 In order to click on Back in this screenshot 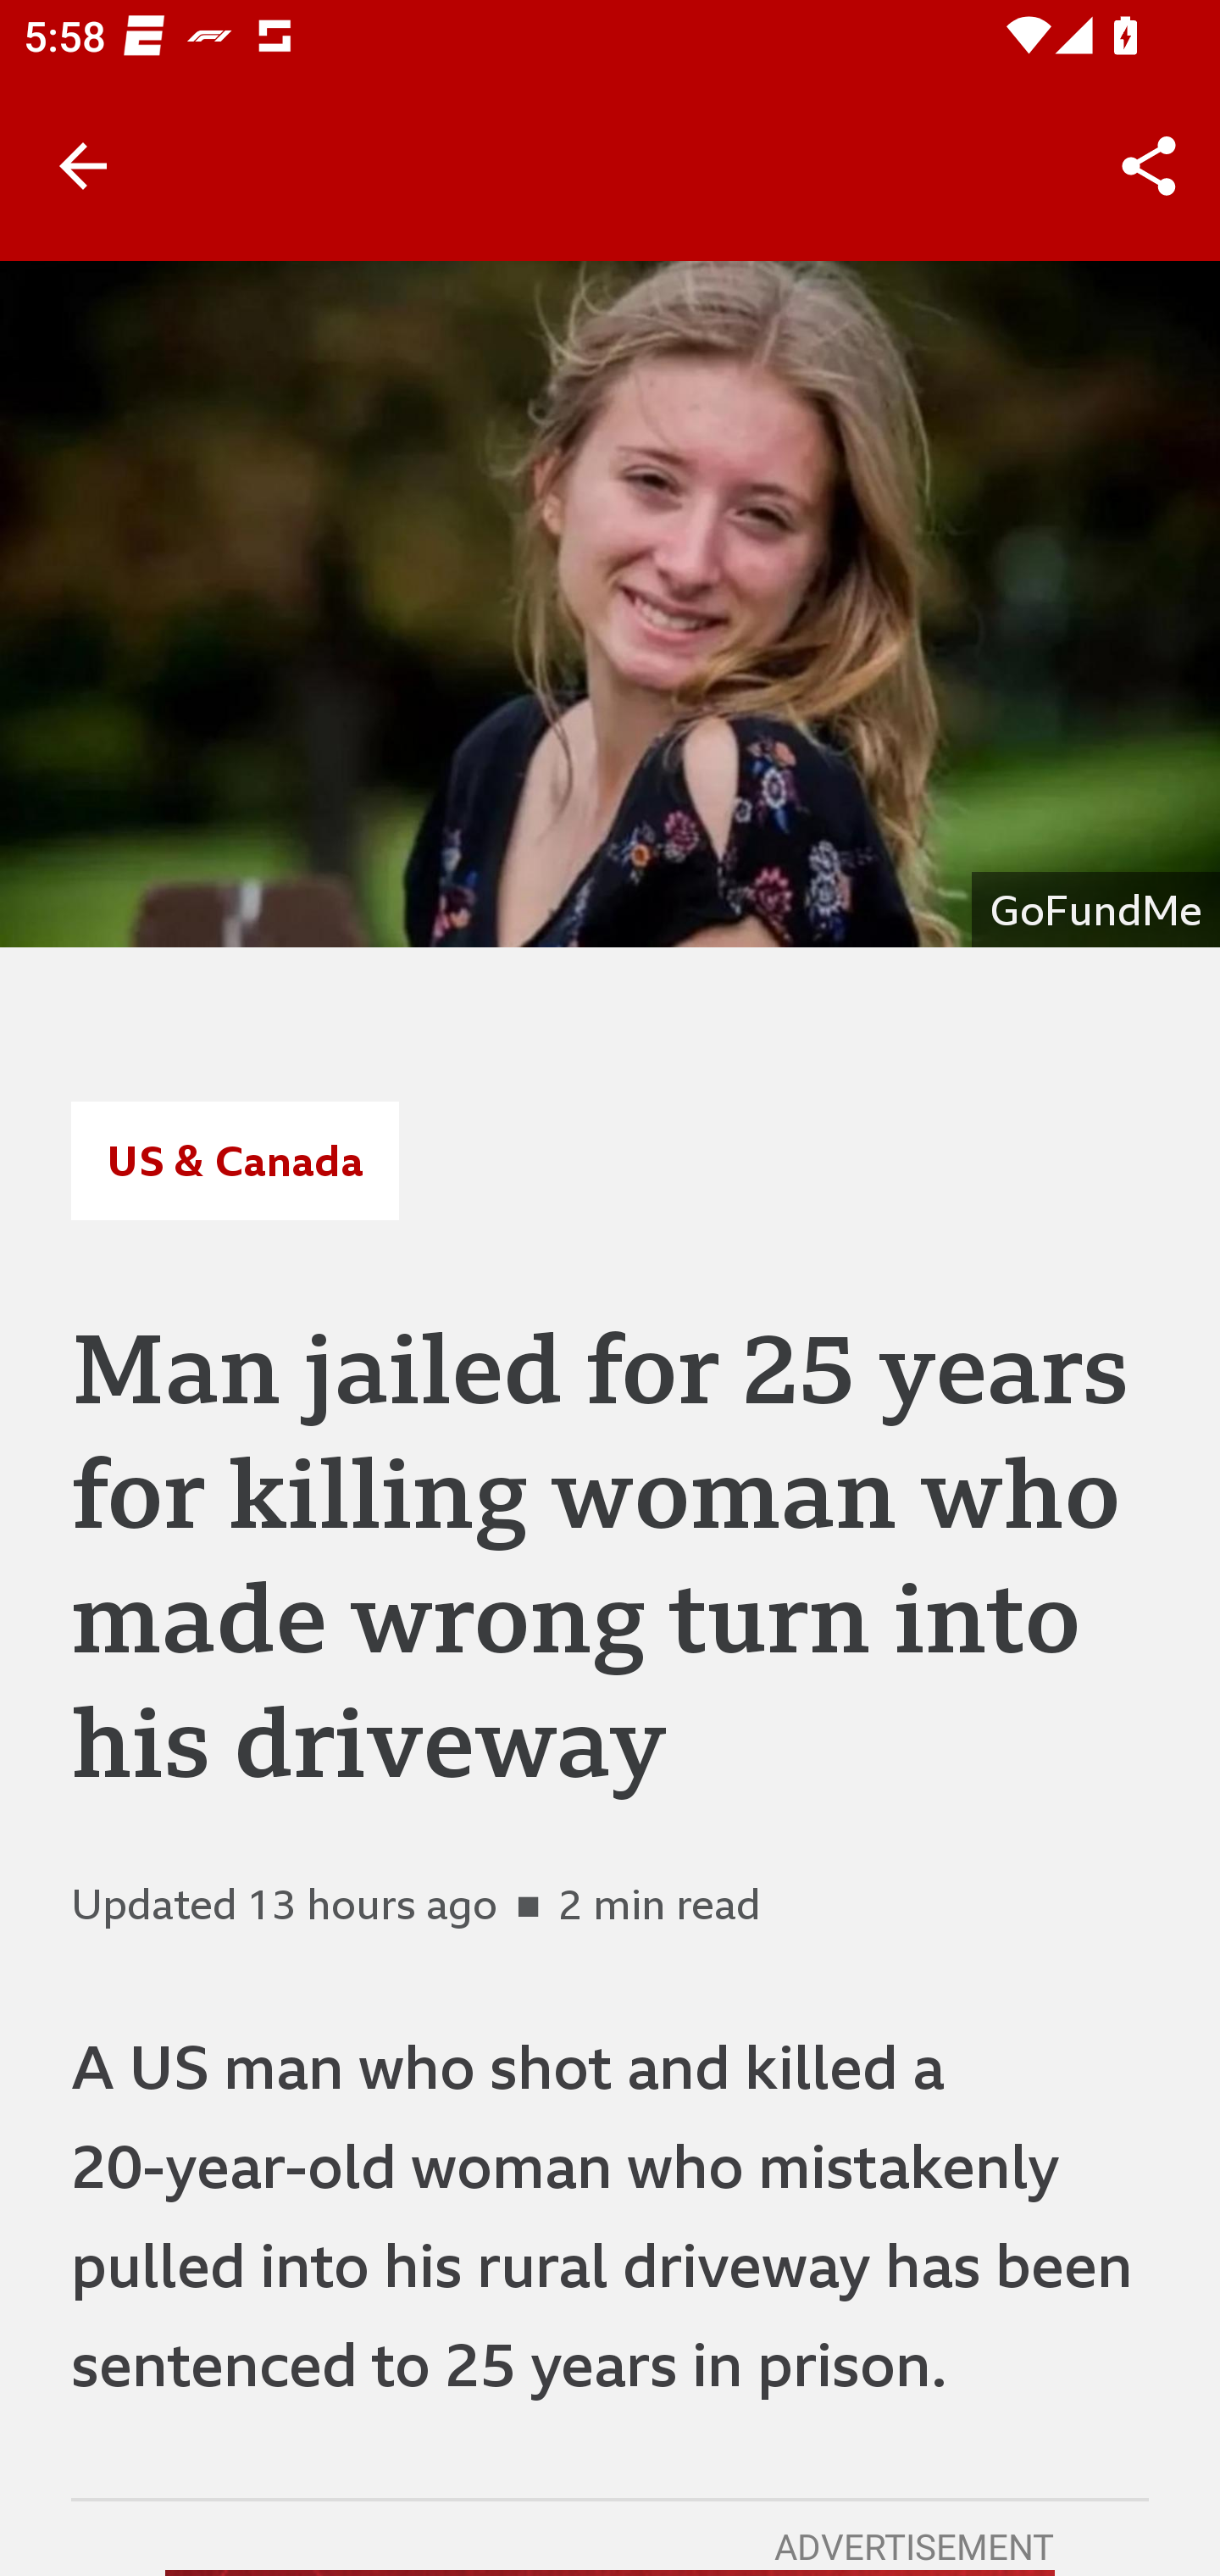, I will do `click(83, 166)`.